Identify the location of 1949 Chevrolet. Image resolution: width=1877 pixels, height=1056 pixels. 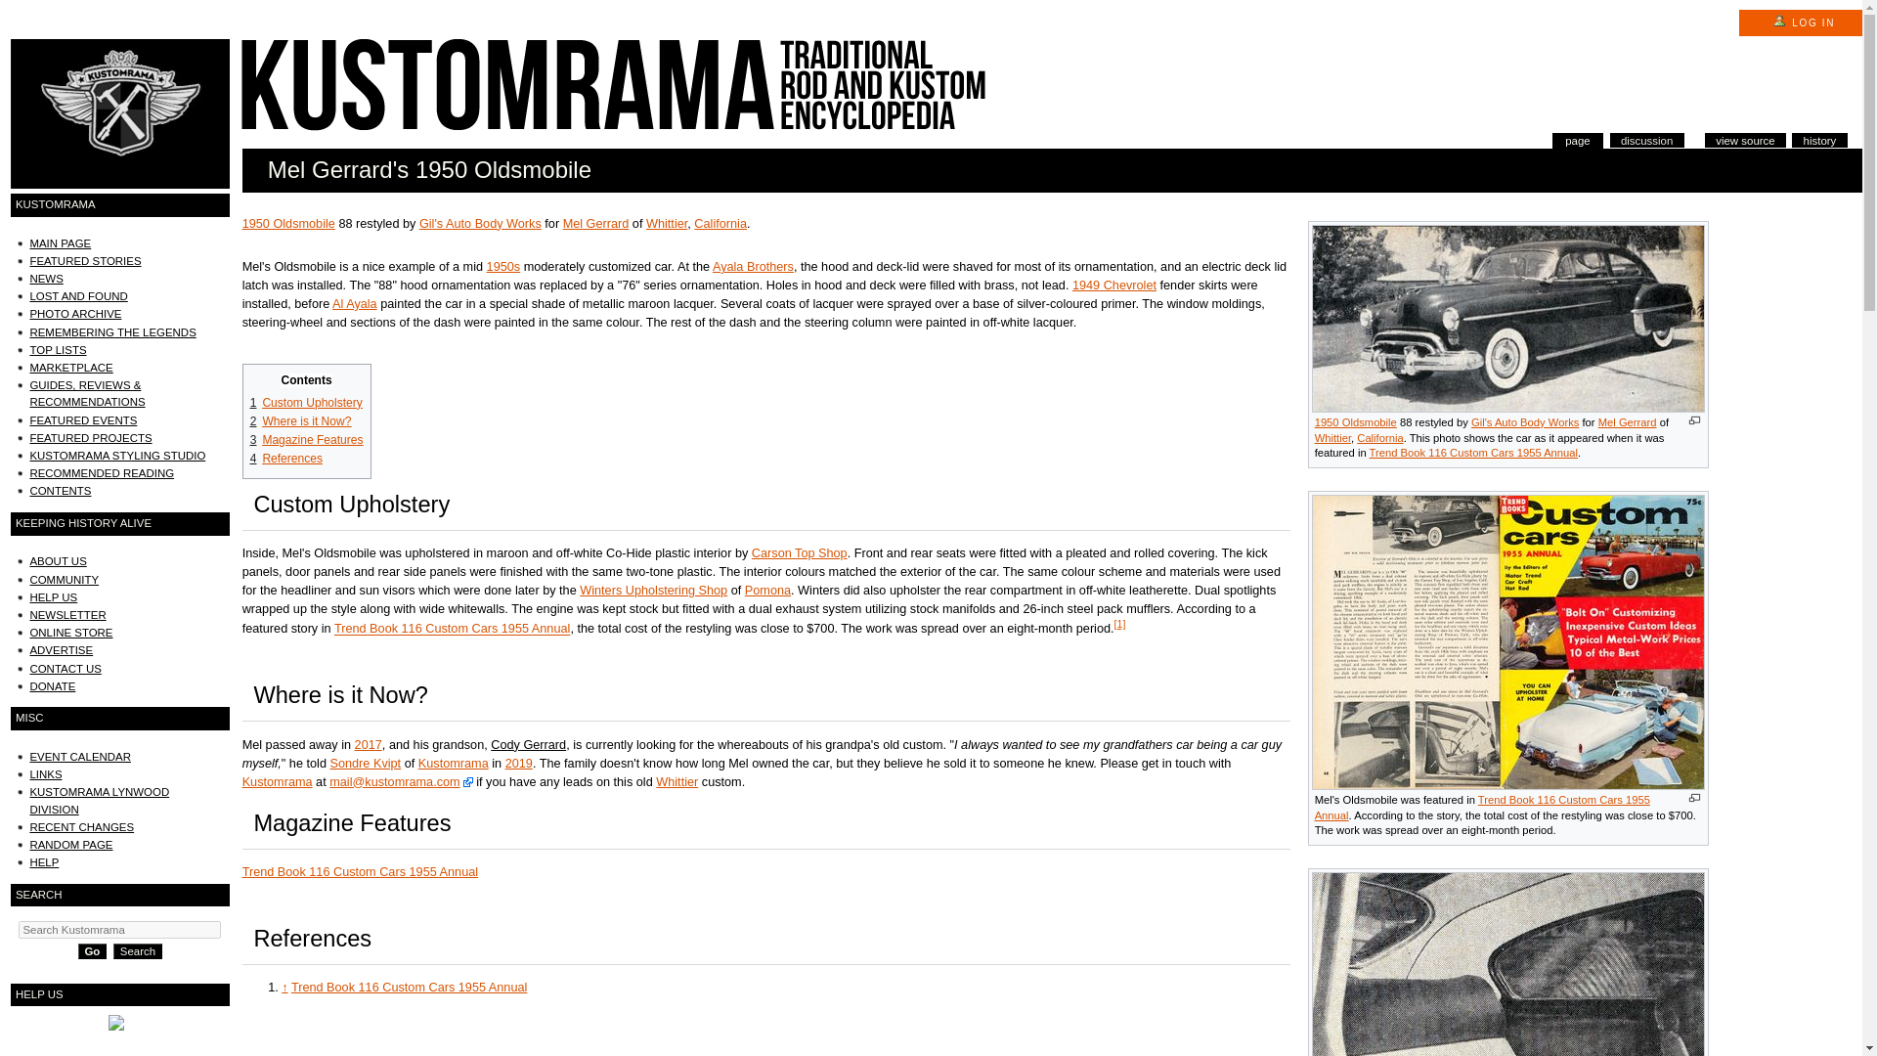
(1113, 286).